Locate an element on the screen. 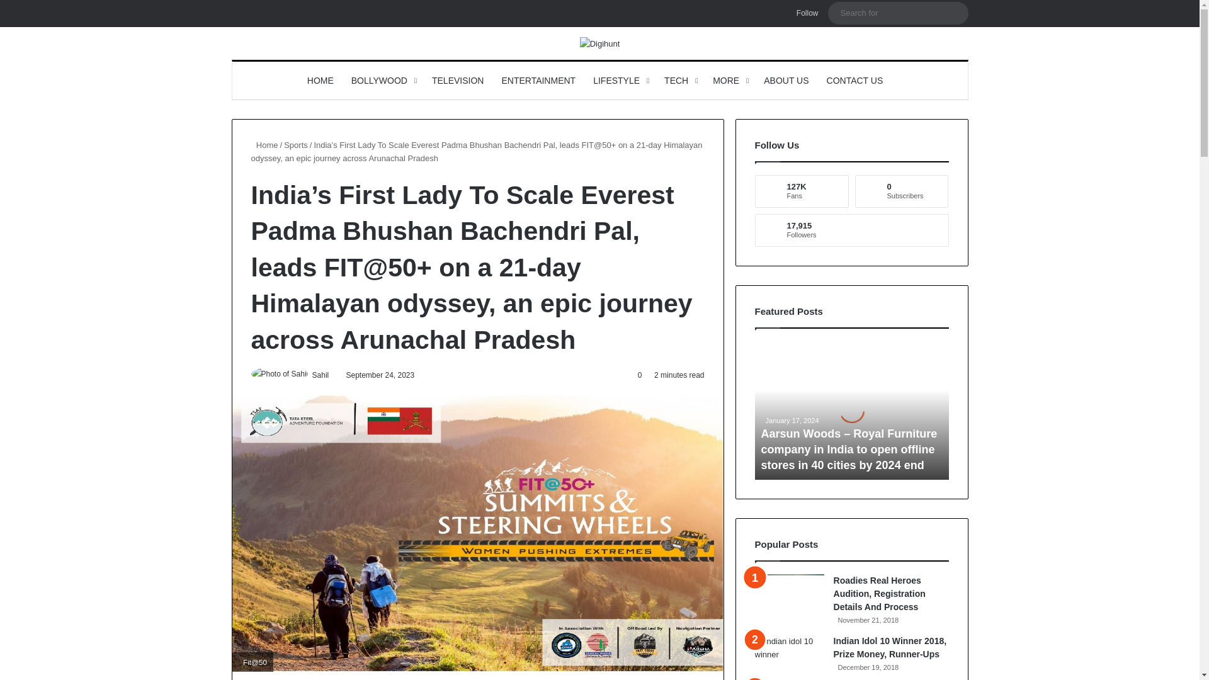 The image size is (1209, 680). ABOUT US is located at coordinates (786, 81).